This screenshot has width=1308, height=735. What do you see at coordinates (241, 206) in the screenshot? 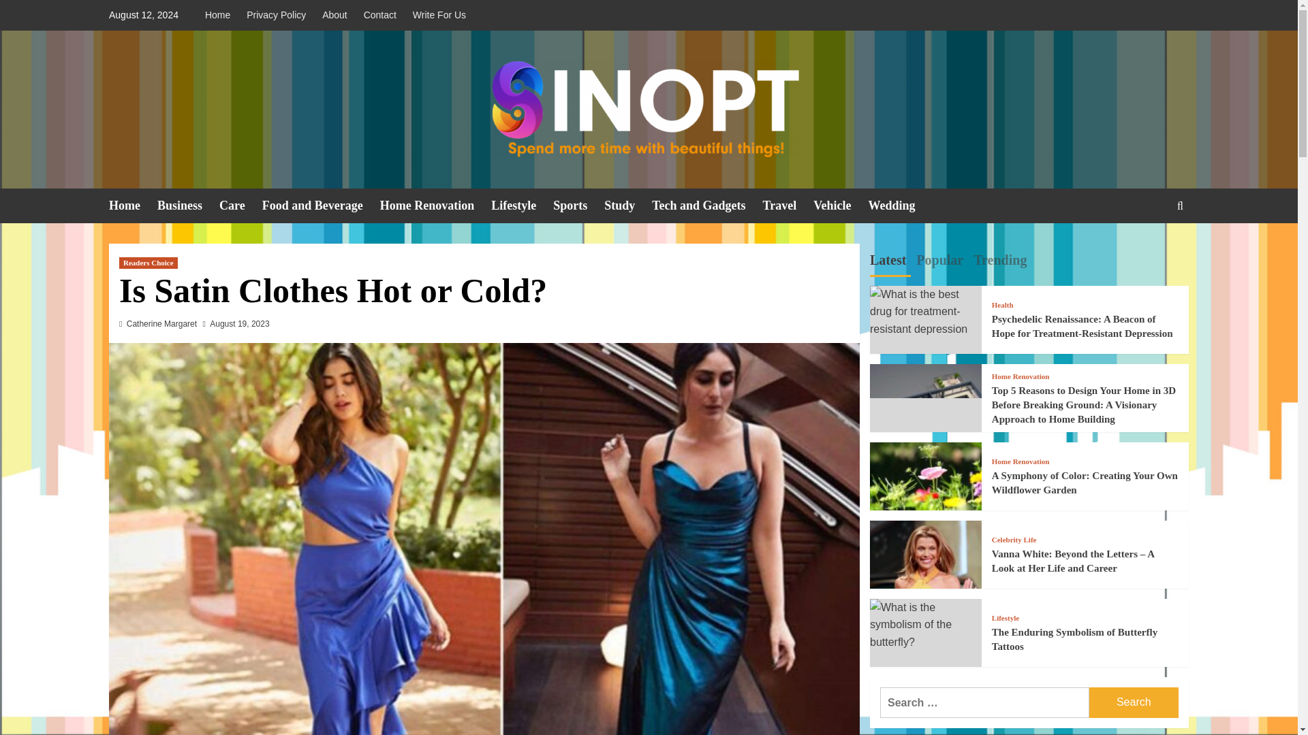
I see `Care` at bounding box center [241, 206].